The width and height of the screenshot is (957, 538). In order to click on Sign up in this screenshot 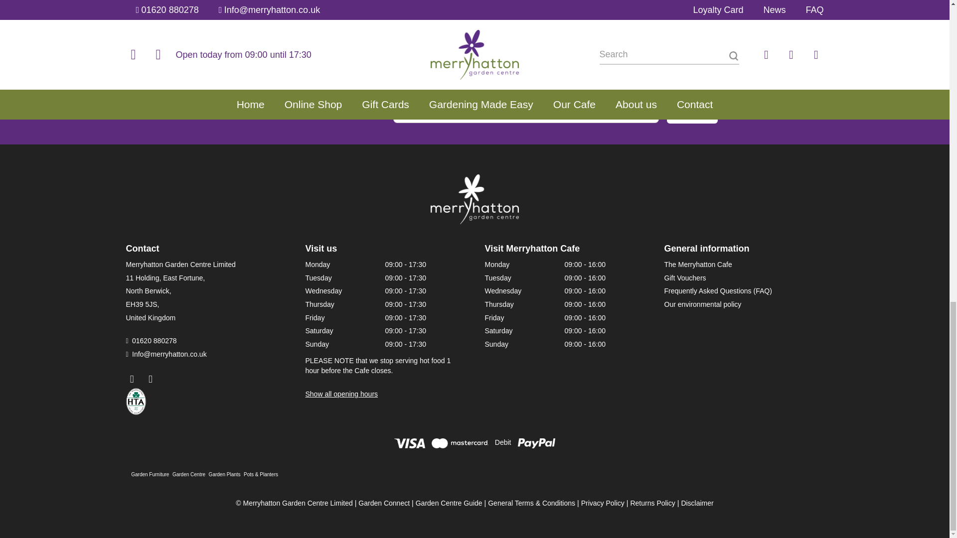, I will do `click(692, 114)`.